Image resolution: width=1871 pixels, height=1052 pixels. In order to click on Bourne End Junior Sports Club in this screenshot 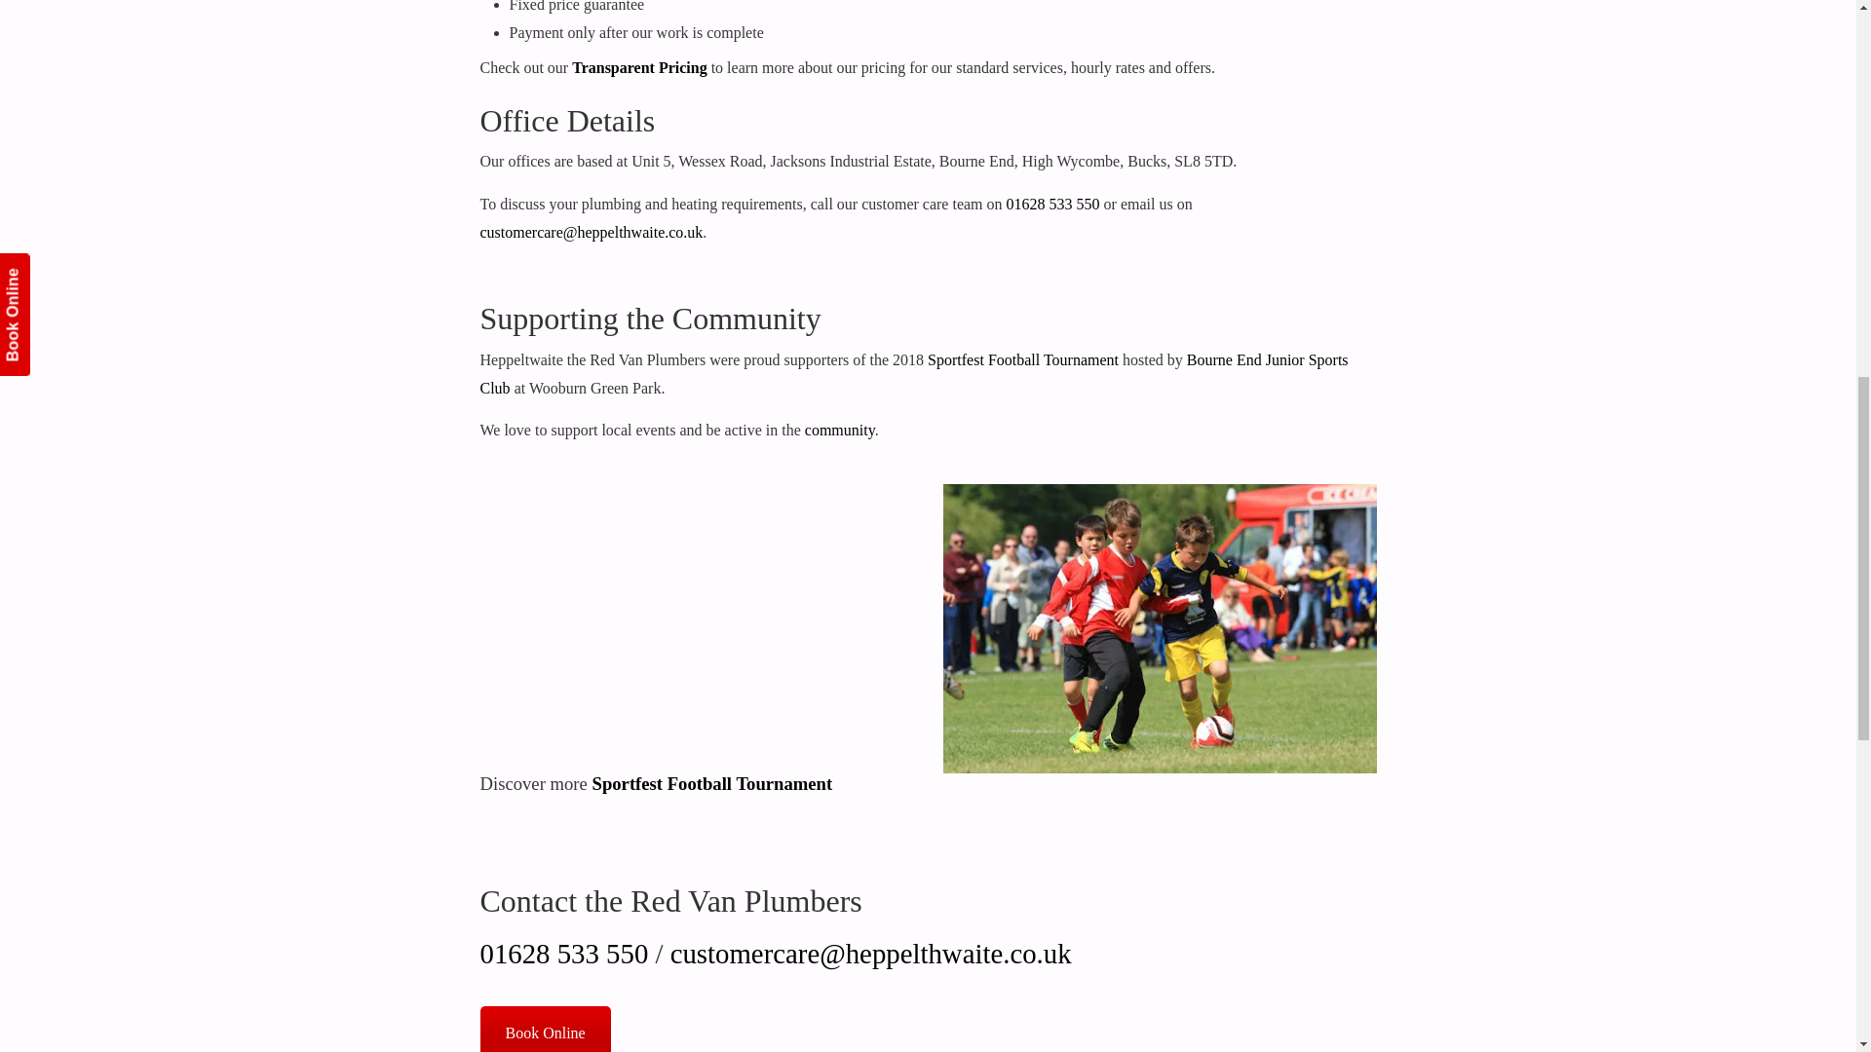, I will do `click(912, 374)`.